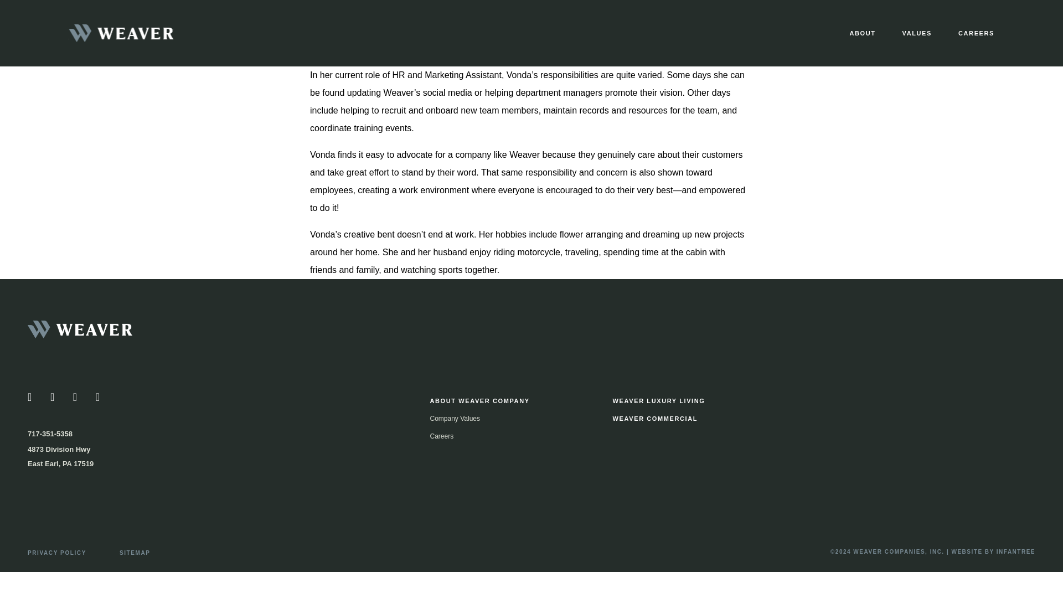 The image size is (1063, 598). What do you see at coordinates (56, 553) in the screenshot?
I see `PRIVACY POLICY` at bounding box center [56, 553].